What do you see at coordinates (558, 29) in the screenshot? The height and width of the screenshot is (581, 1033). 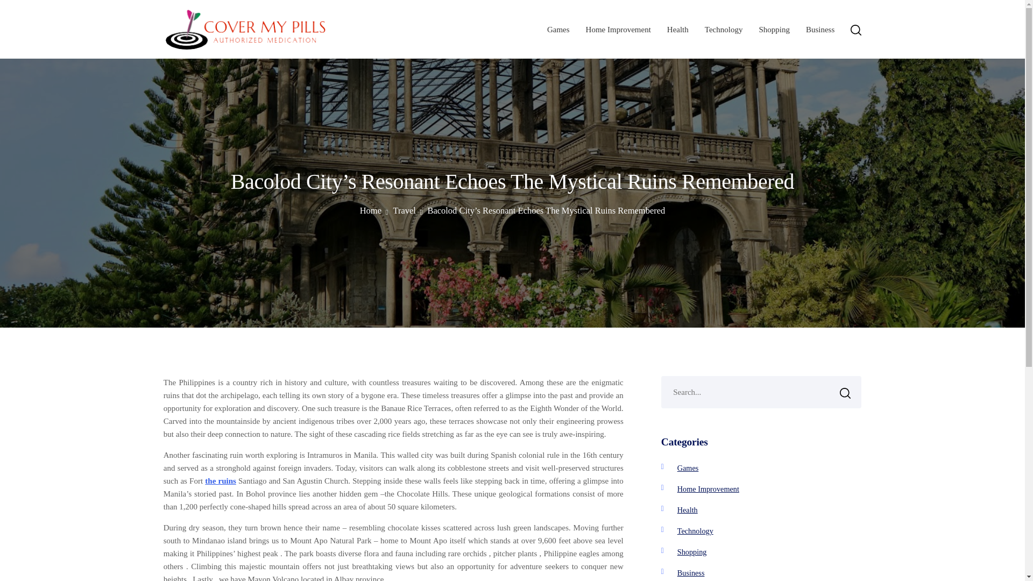 I see `Games` at bounding box center [558, 29].